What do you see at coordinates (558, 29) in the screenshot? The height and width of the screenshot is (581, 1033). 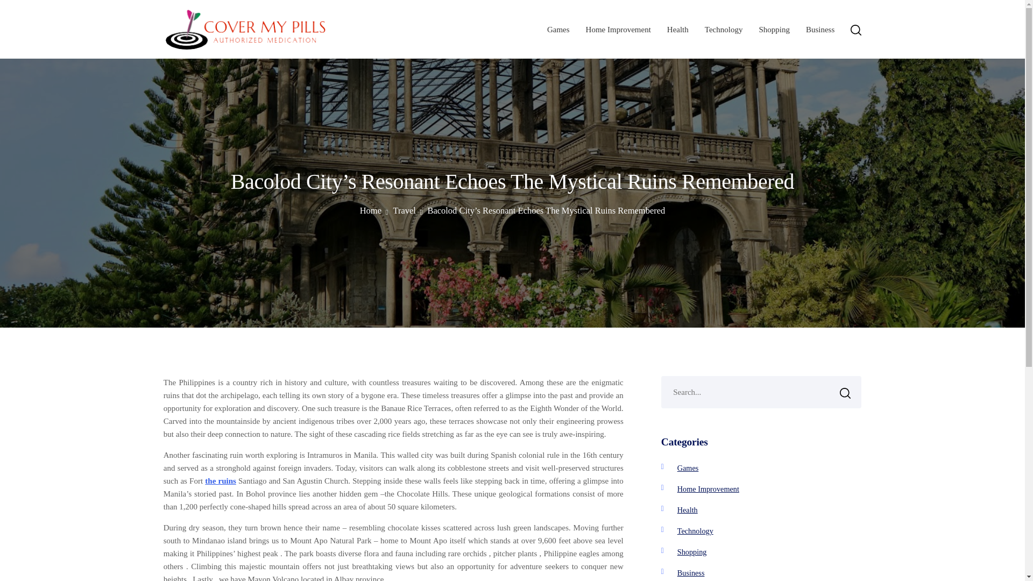 I see `Games` at bounding box center [558, 29].